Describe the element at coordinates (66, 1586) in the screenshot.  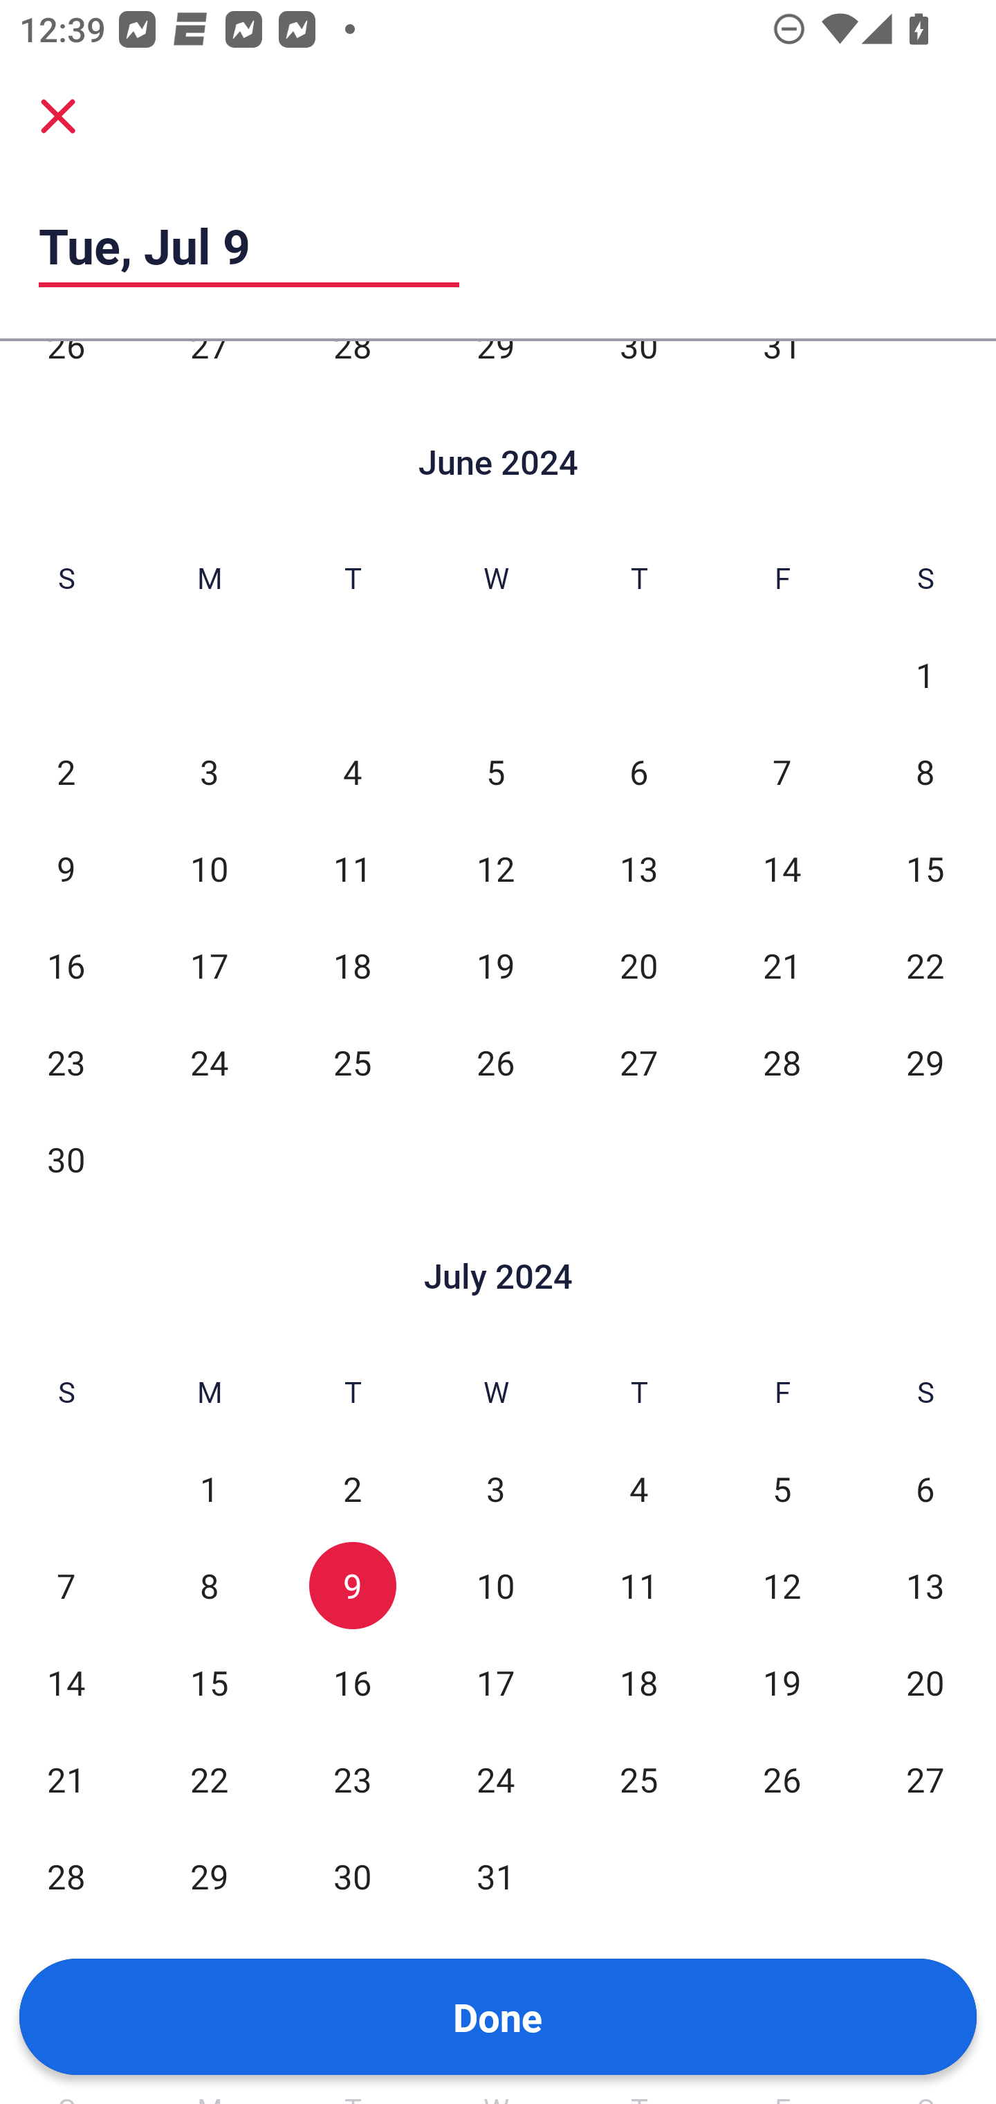
I see `7 Sun, Jul 7, Not Selected` at that location.